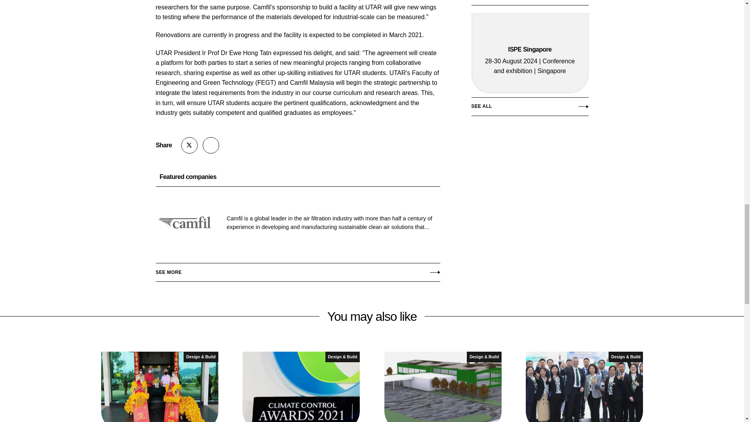 The width and height of the screenshot is (750, 422). What do you see at coordinates (189, 145) in the screenshot?
I see `X` at bounding box center [189, 145].